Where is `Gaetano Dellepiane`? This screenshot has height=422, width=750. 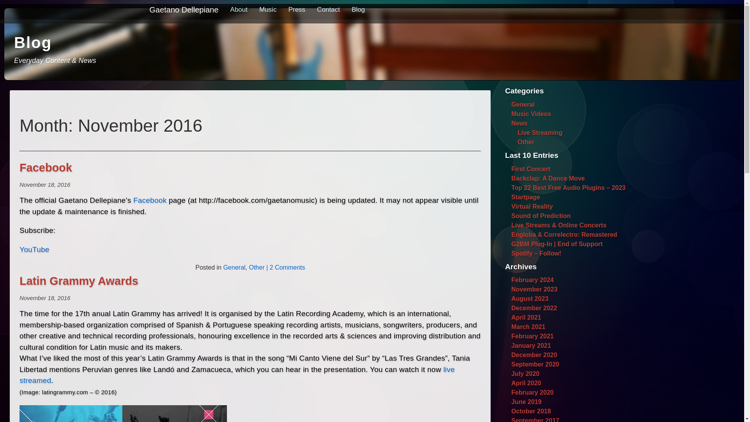
Gaetano Dellepiane is located at coordinates (187, 9).